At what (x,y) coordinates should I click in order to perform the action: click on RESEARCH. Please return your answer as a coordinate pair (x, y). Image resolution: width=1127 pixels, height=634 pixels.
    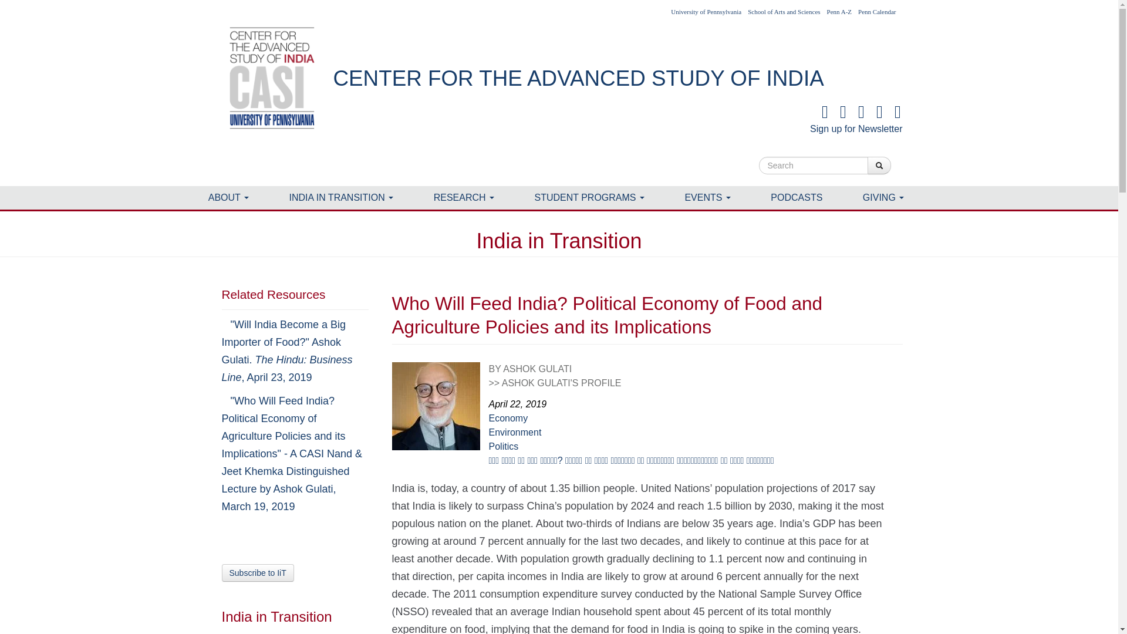
    Looking at the image, I should click on (464, 198).